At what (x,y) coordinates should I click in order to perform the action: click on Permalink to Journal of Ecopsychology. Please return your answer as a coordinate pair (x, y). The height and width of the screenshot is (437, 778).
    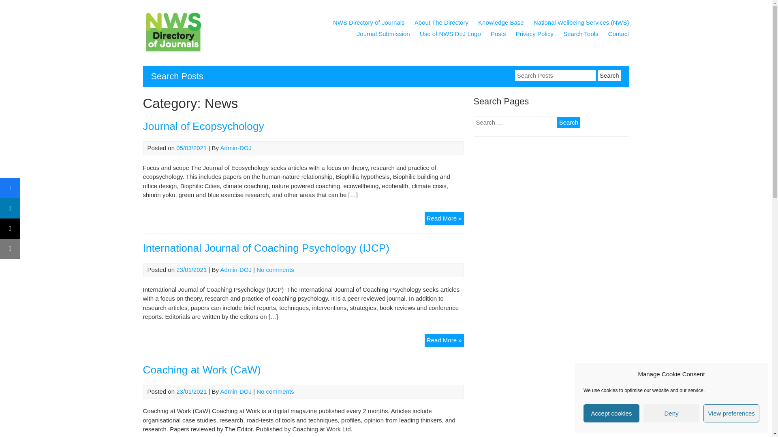
    Looking at the image, I should click on (203, 126).